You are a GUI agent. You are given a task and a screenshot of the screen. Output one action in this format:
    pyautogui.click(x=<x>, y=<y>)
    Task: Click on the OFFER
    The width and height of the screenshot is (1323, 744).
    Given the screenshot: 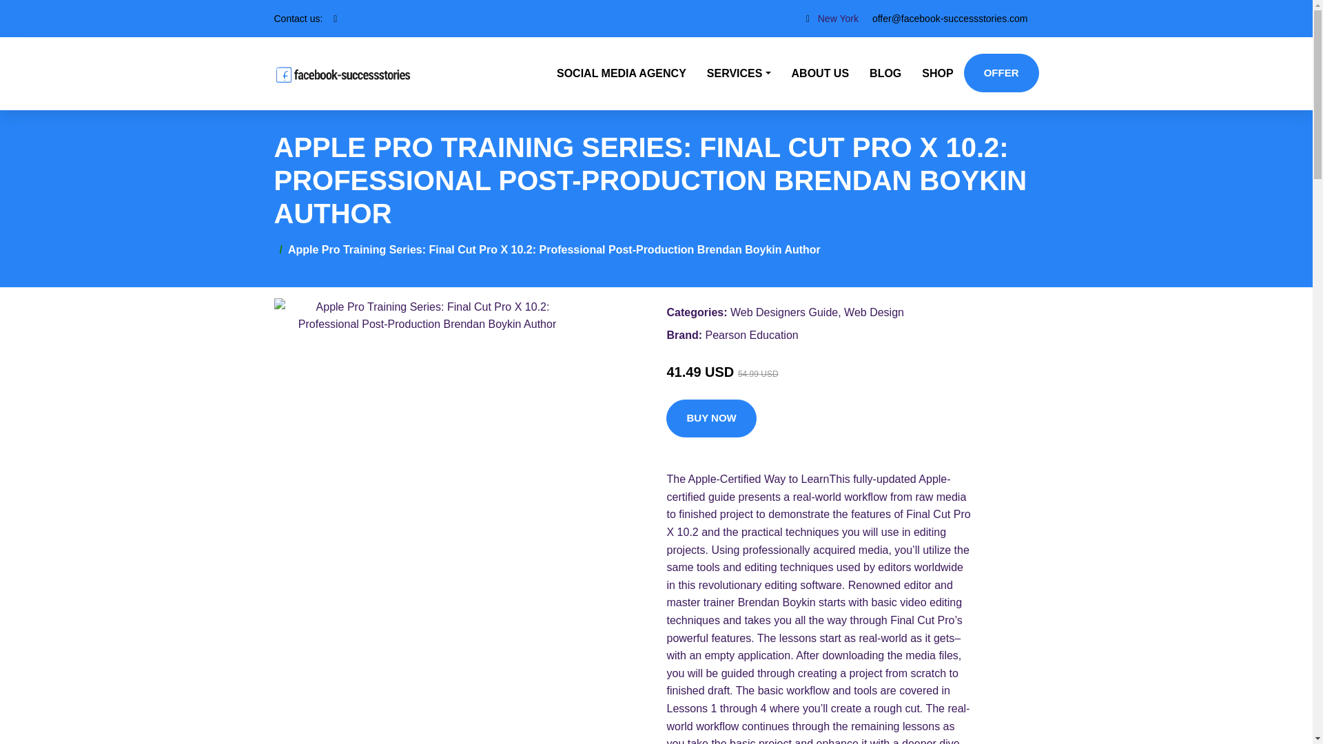 What is the action you would take?
    pyautogui.click(x=1001, y=72)
    